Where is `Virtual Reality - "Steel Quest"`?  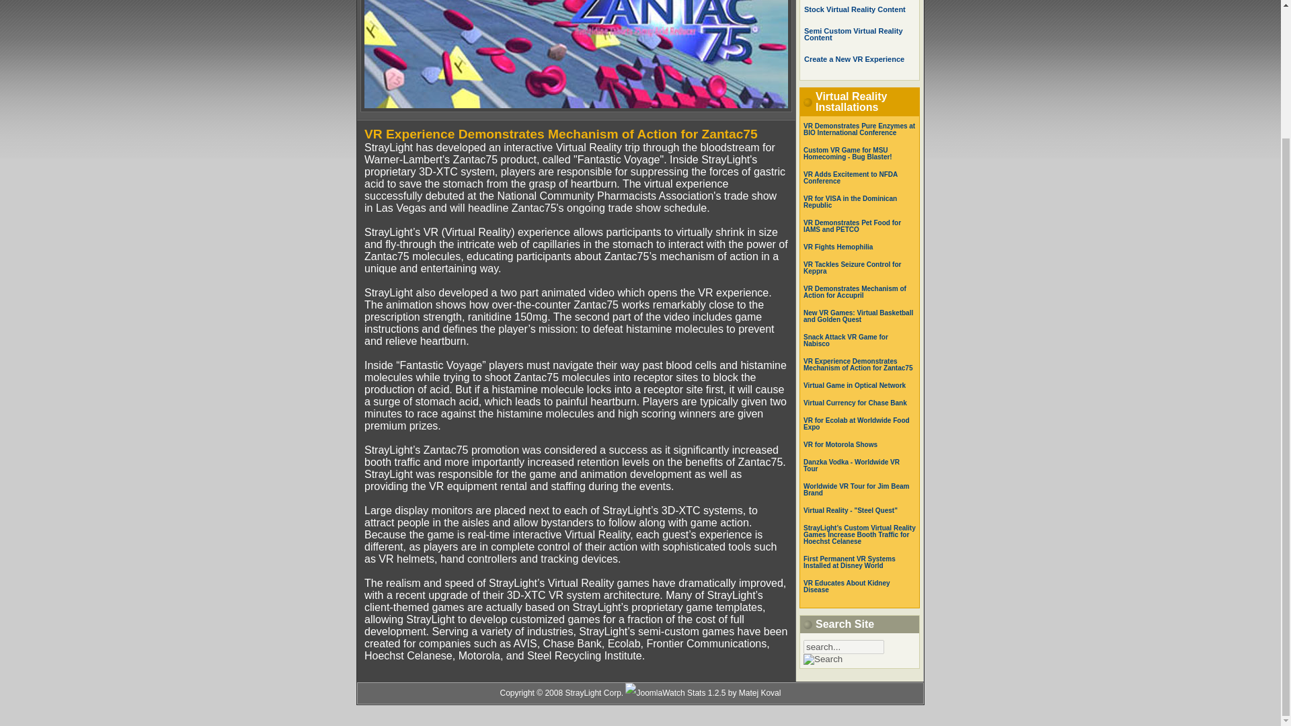
Virtual Reality - "Steel Quest" is located at coordinates (850, 510).